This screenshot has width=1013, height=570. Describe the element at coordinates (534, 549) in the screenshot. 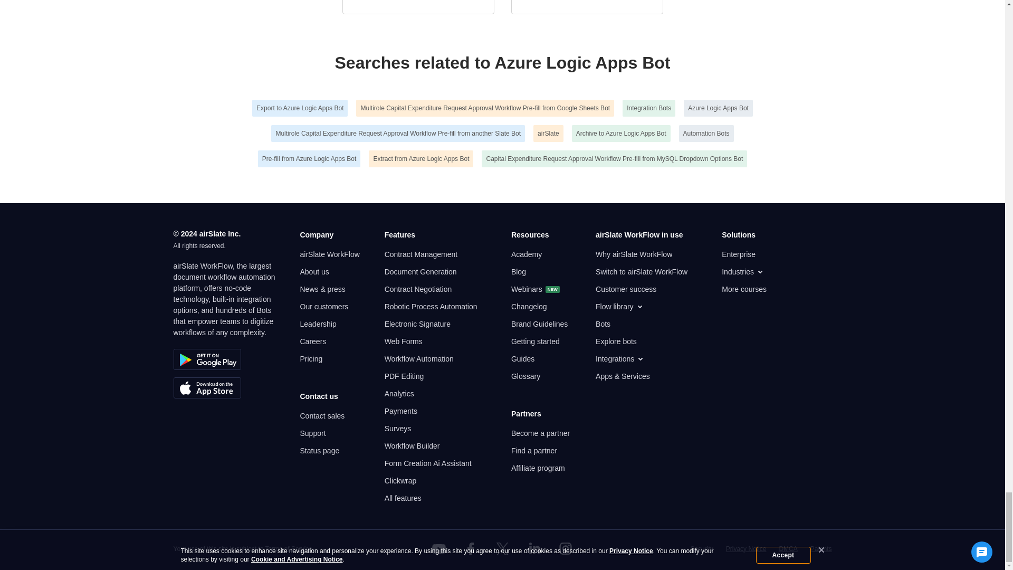

I see `LinkedIn` at that location.